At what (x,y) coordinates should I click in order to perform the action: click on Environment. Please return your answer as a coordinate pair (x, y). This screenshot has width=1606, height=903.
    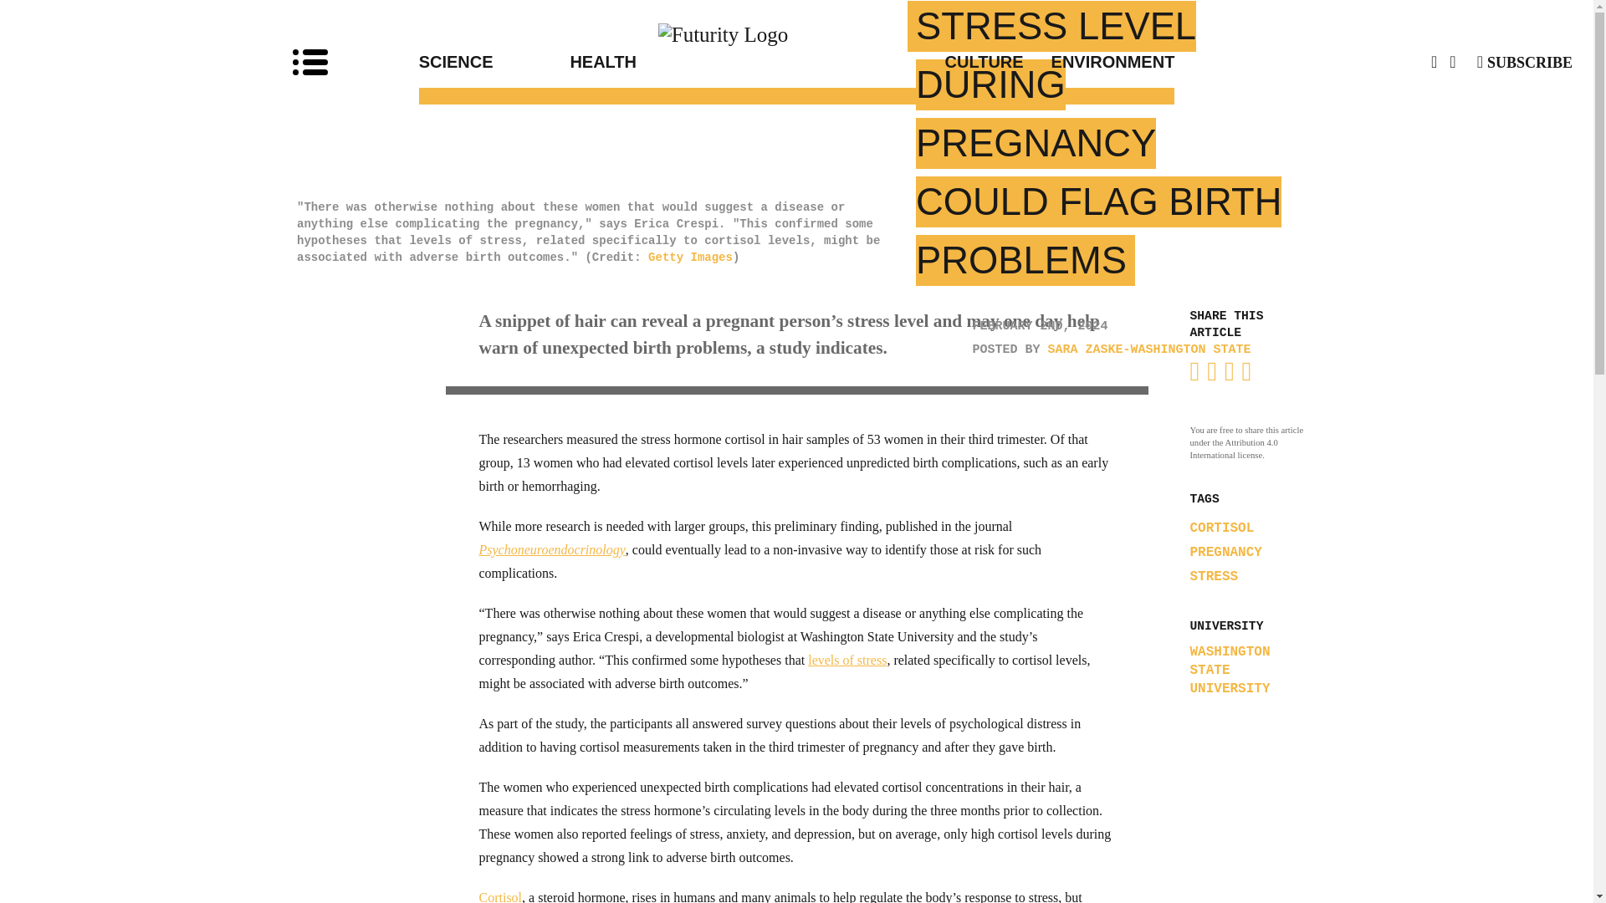
    Looking at the image, I should click on (1099, 62).